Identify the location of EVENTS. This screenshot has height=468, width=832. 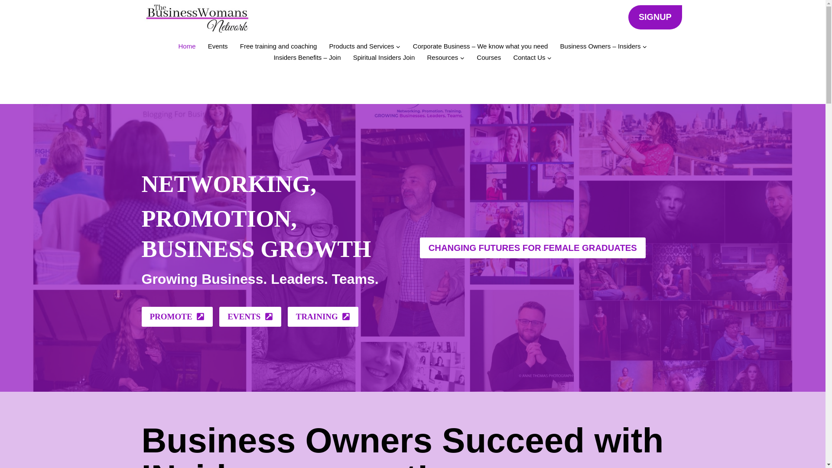
(250, 316).